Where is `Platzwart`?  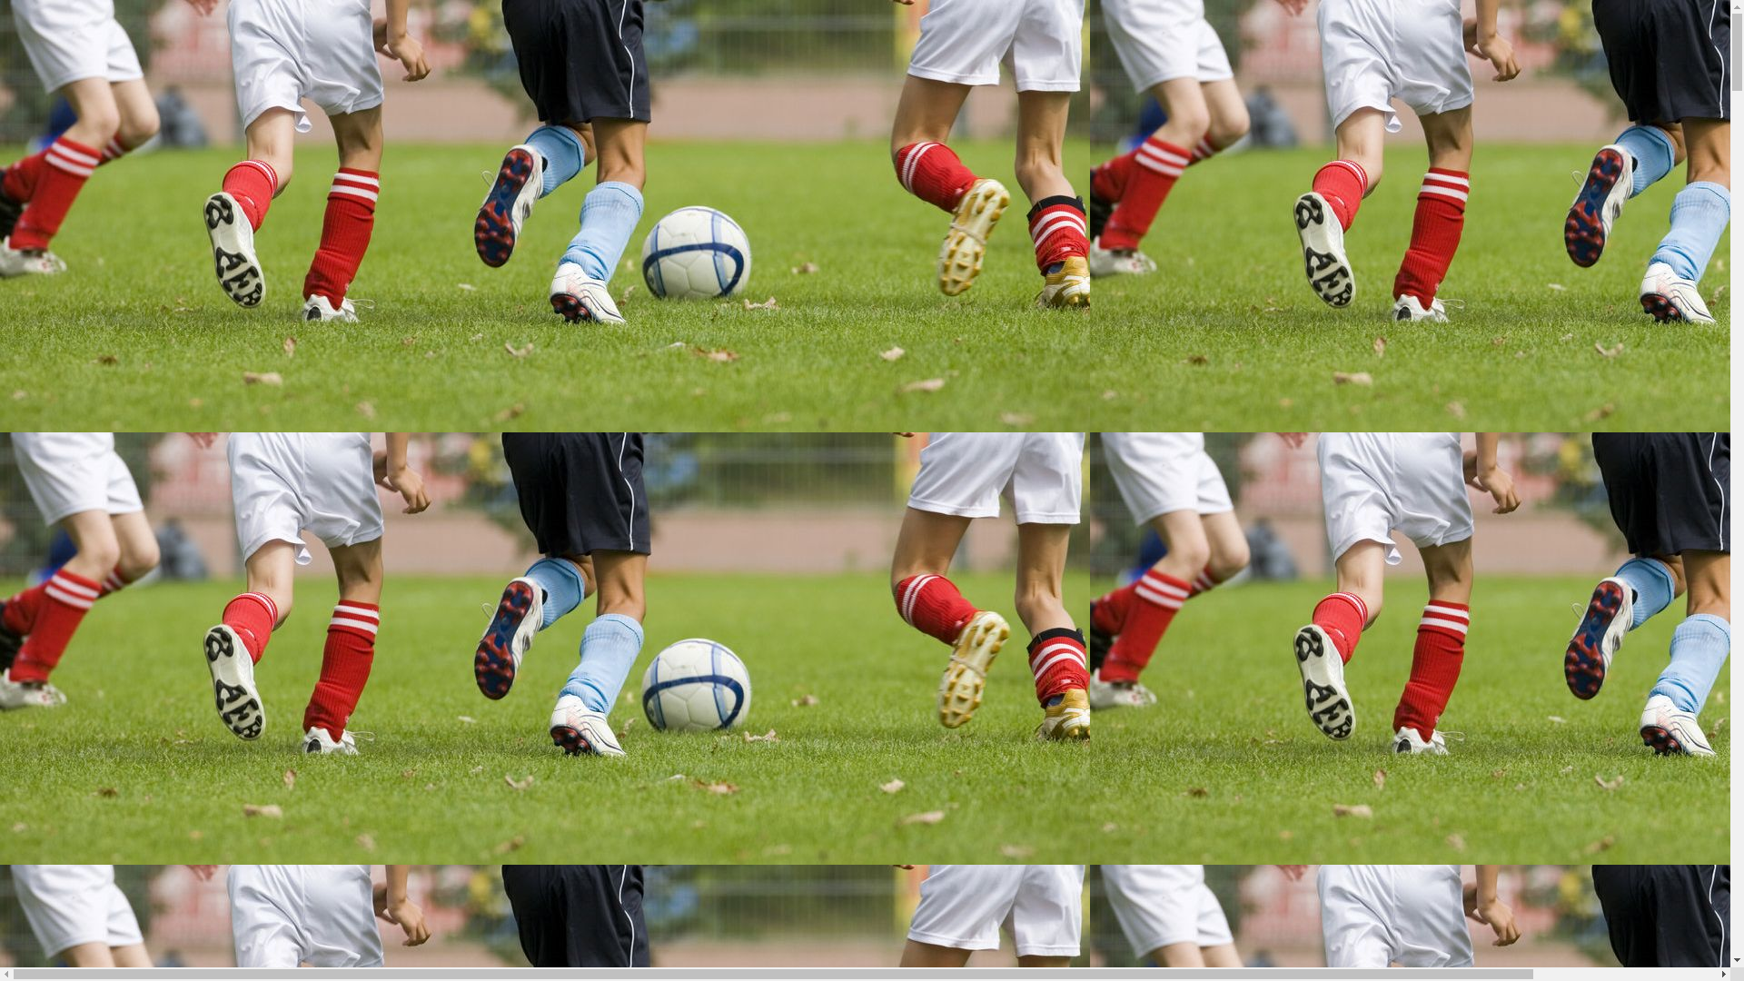
Platzwart is located at coordinates (100, 803).